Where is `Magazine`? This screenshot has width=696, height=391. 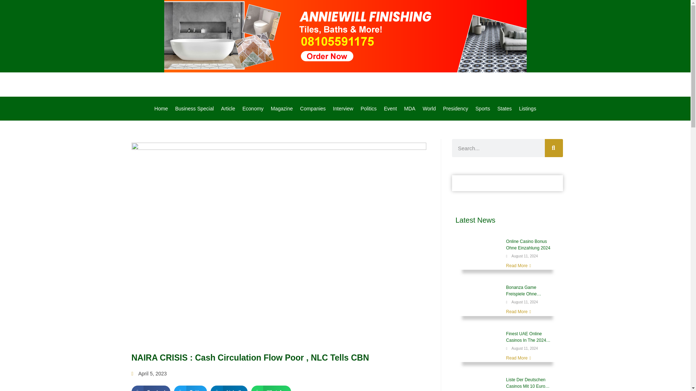
Magazine is located at coordinates (282, 108).